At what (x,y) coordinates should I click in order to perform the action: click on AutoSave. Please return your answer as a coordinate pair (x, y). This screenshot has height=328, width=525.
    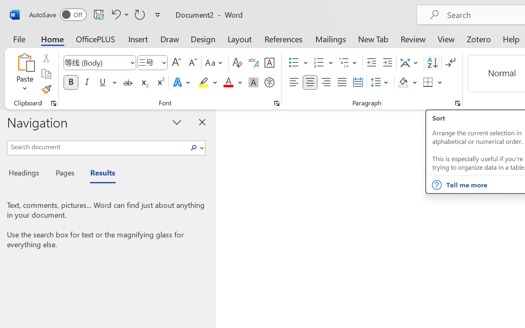
    Looking at the image, I should click on (57, 15).